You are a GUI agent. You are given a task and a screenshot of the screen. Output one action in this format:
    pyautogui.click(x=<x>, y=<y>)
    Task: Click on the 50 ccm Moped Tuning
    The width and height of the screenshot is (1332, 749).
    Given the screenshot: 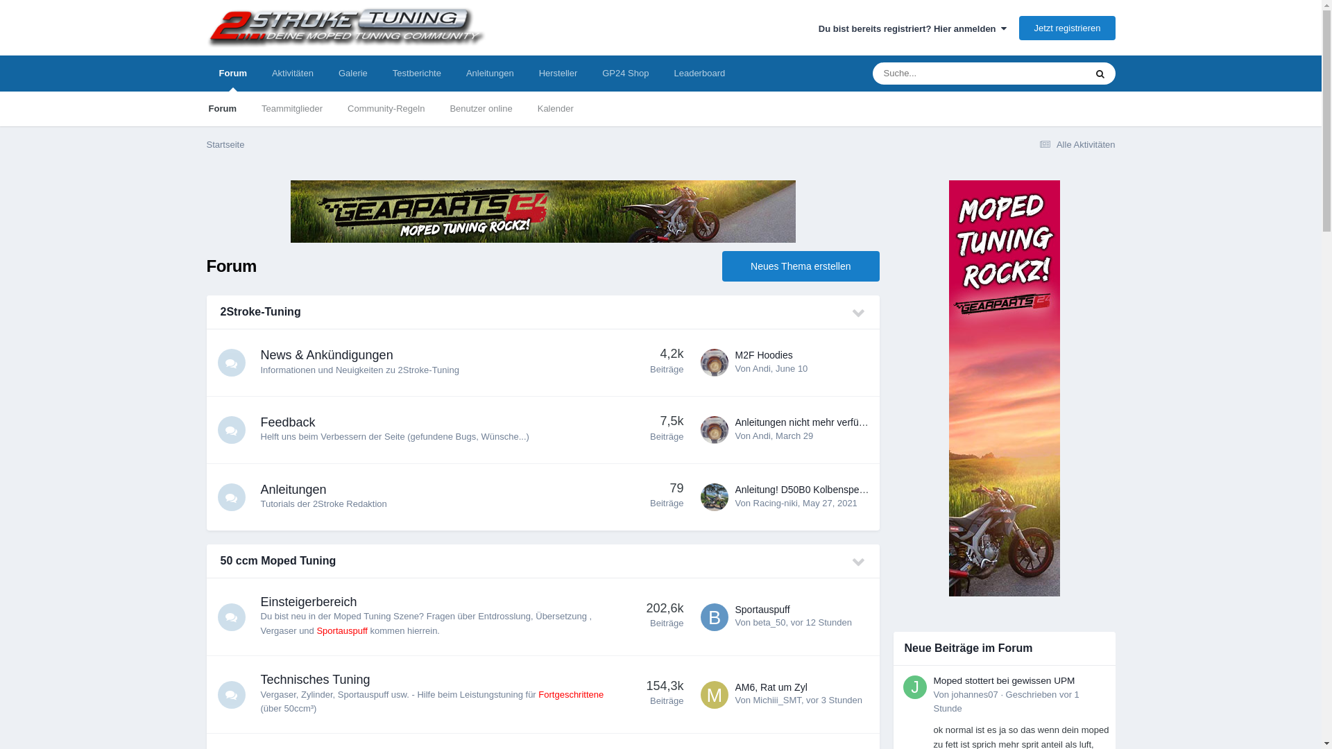 What is the action you would take?
    pyautogui.click(x=279, y=560)
    